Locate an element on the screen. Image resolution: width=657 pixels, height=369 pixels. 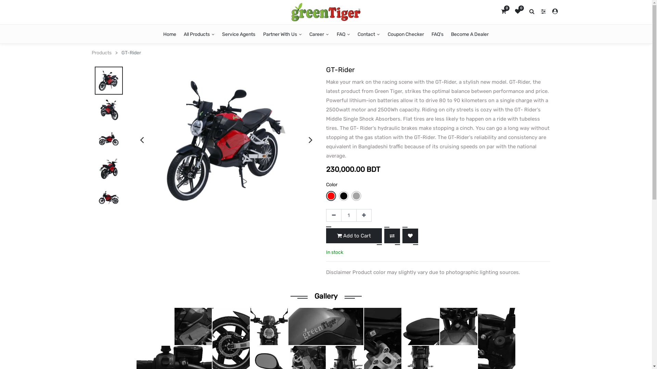
Add one is located at coordinates (363, 216).